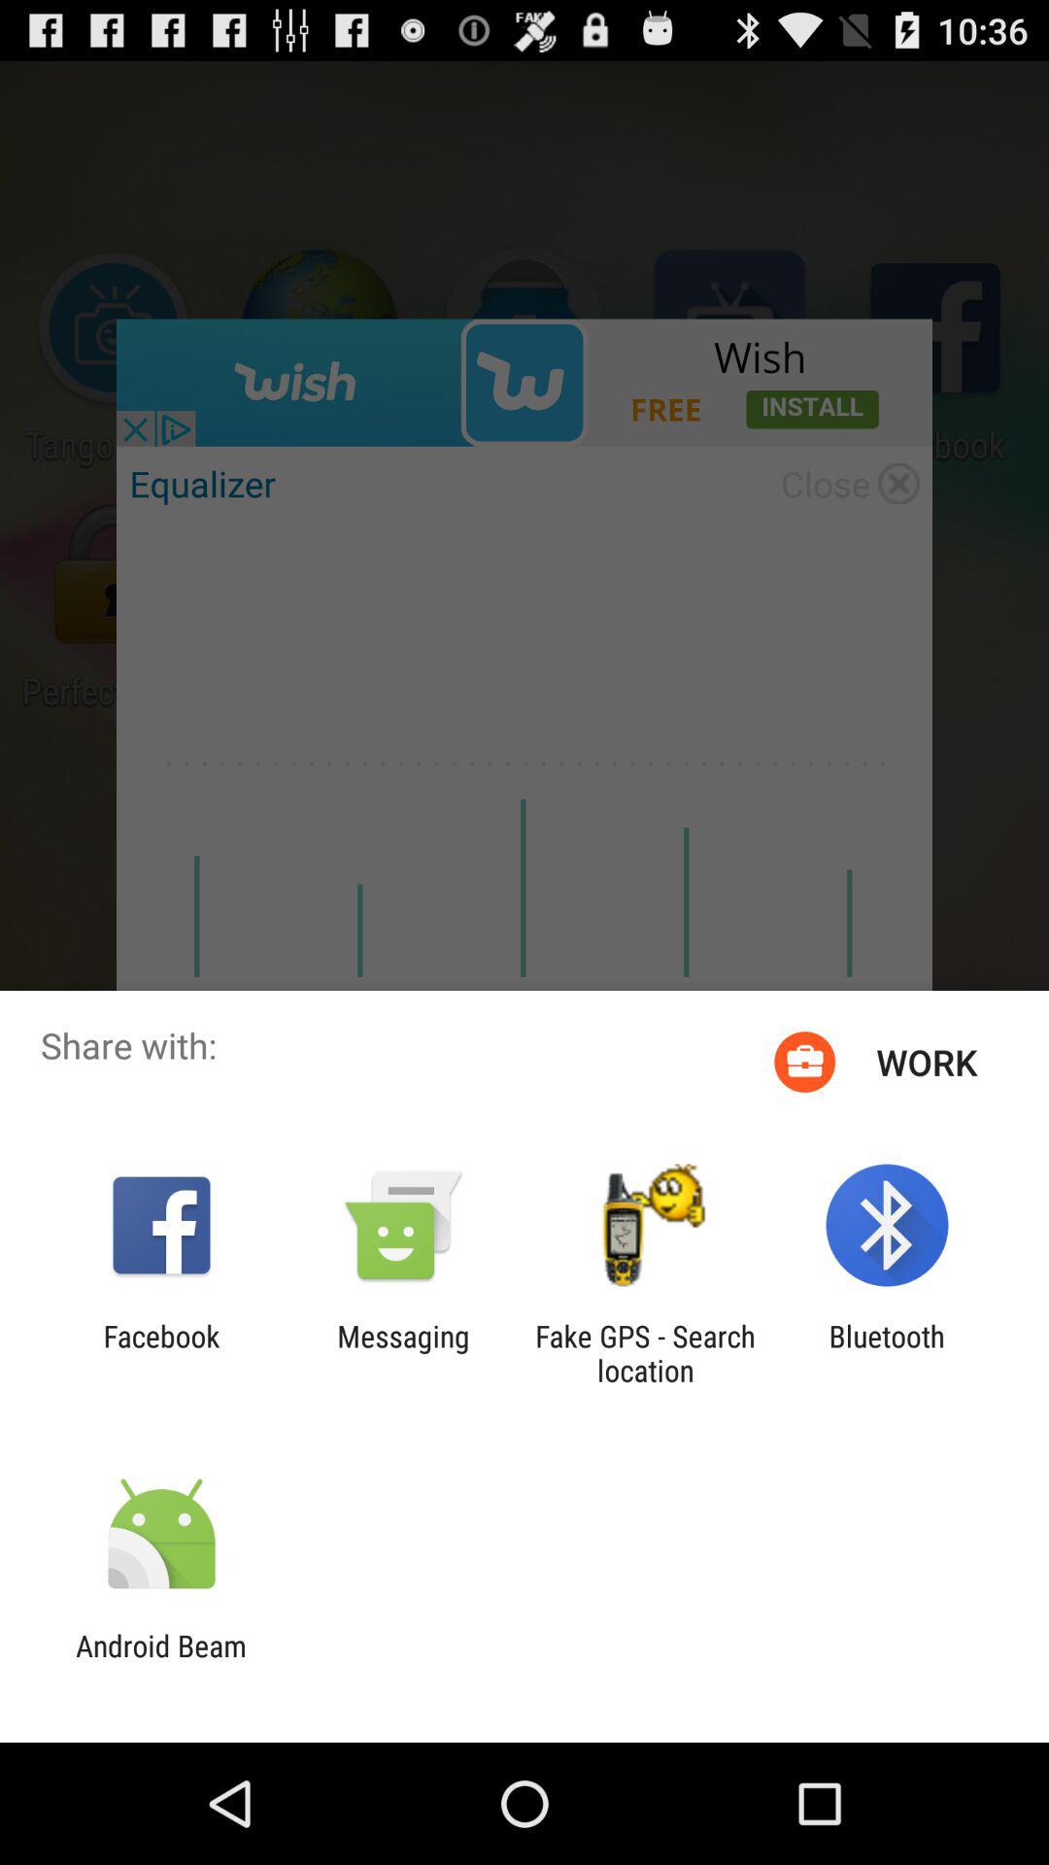  I want to click on jump to bluetooth, so click(886, 1353).